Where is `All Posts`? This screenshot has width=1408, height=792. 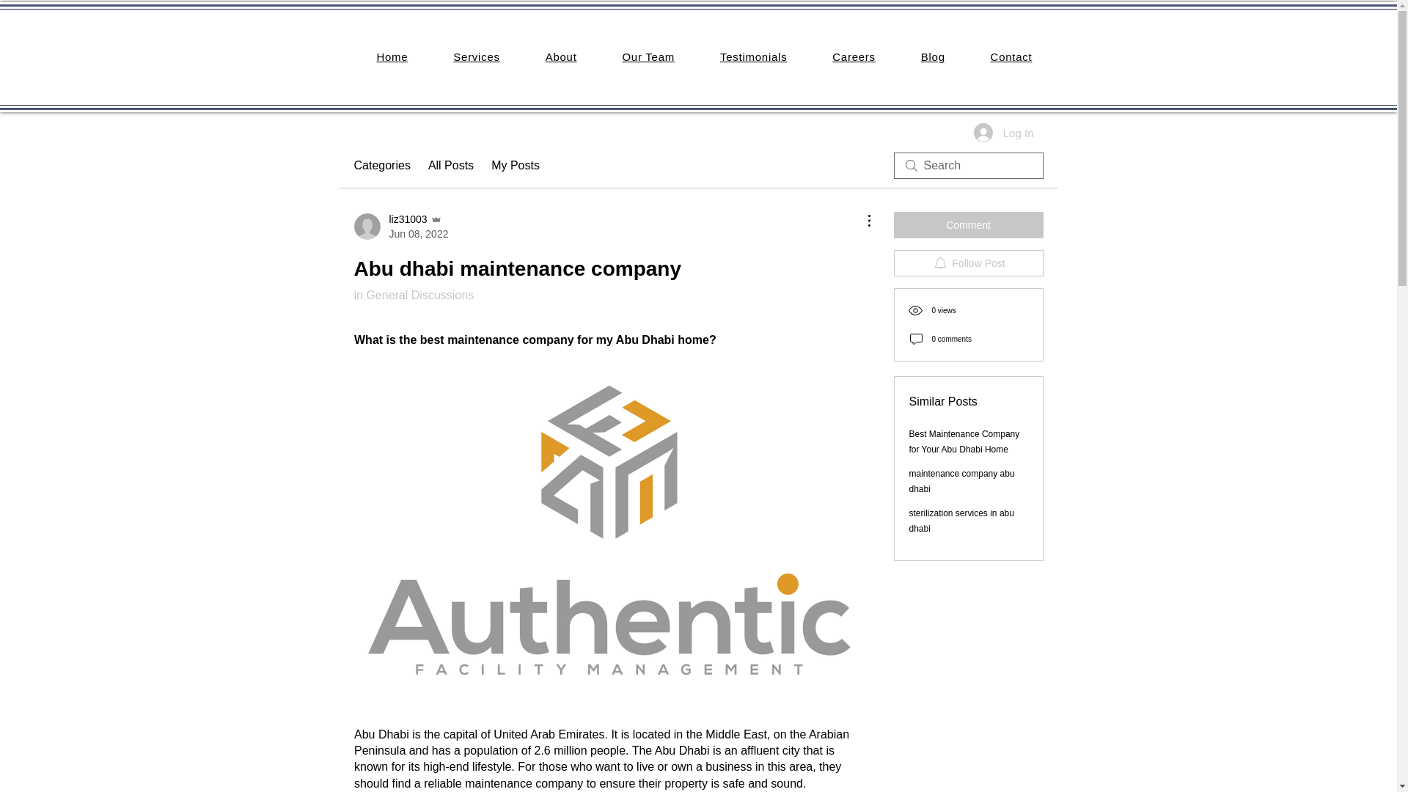 All Posts is located at coordinates (450, 165).